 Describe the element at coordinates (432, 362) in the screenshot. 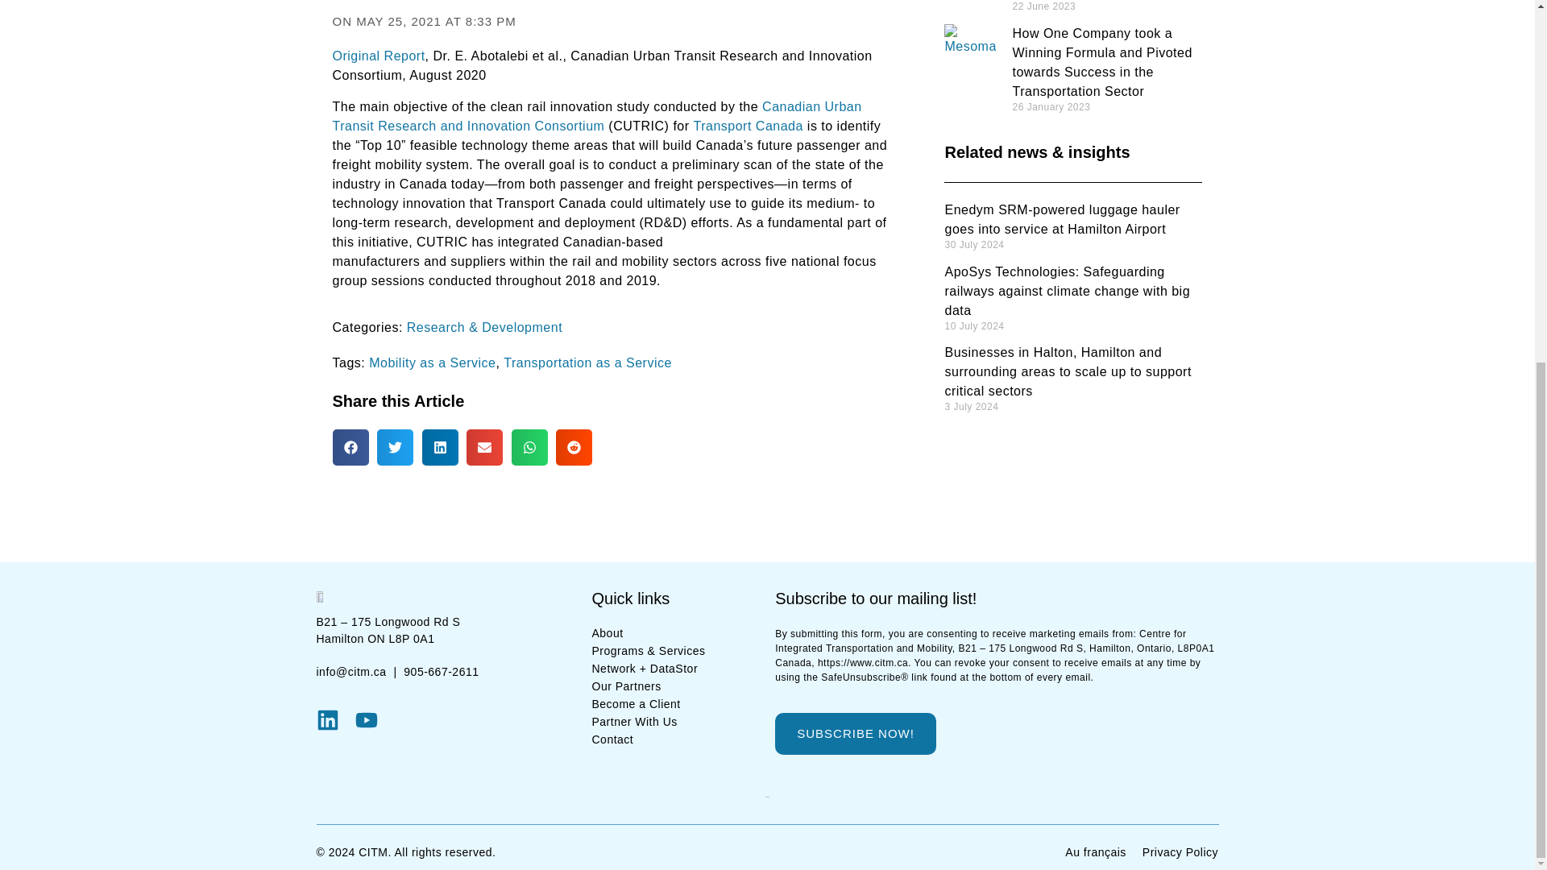

I see `Mobility as a Service` at that location.